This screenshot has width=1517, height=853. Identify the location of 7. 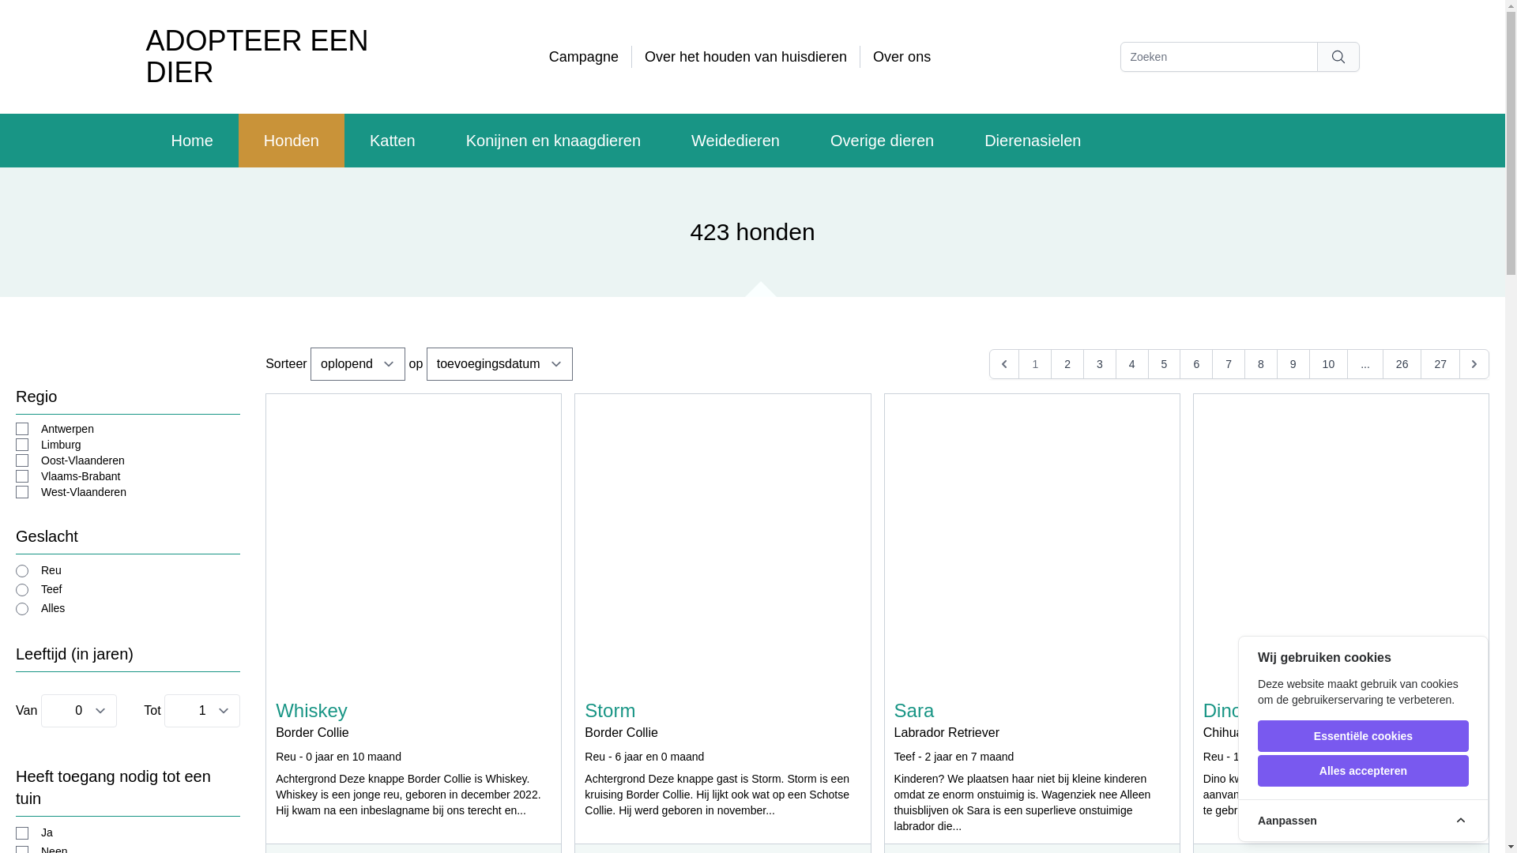
(1229, 364).